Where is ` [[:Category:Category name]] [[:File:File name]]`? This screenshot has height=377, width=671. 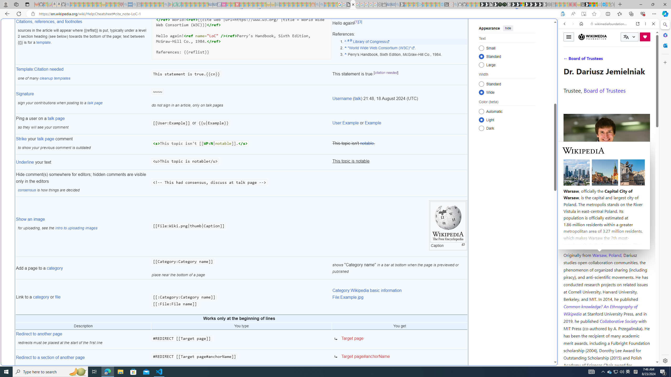
 [[:Category:Category name]] [[:File:File name]] is located at coordinates (242, 297).